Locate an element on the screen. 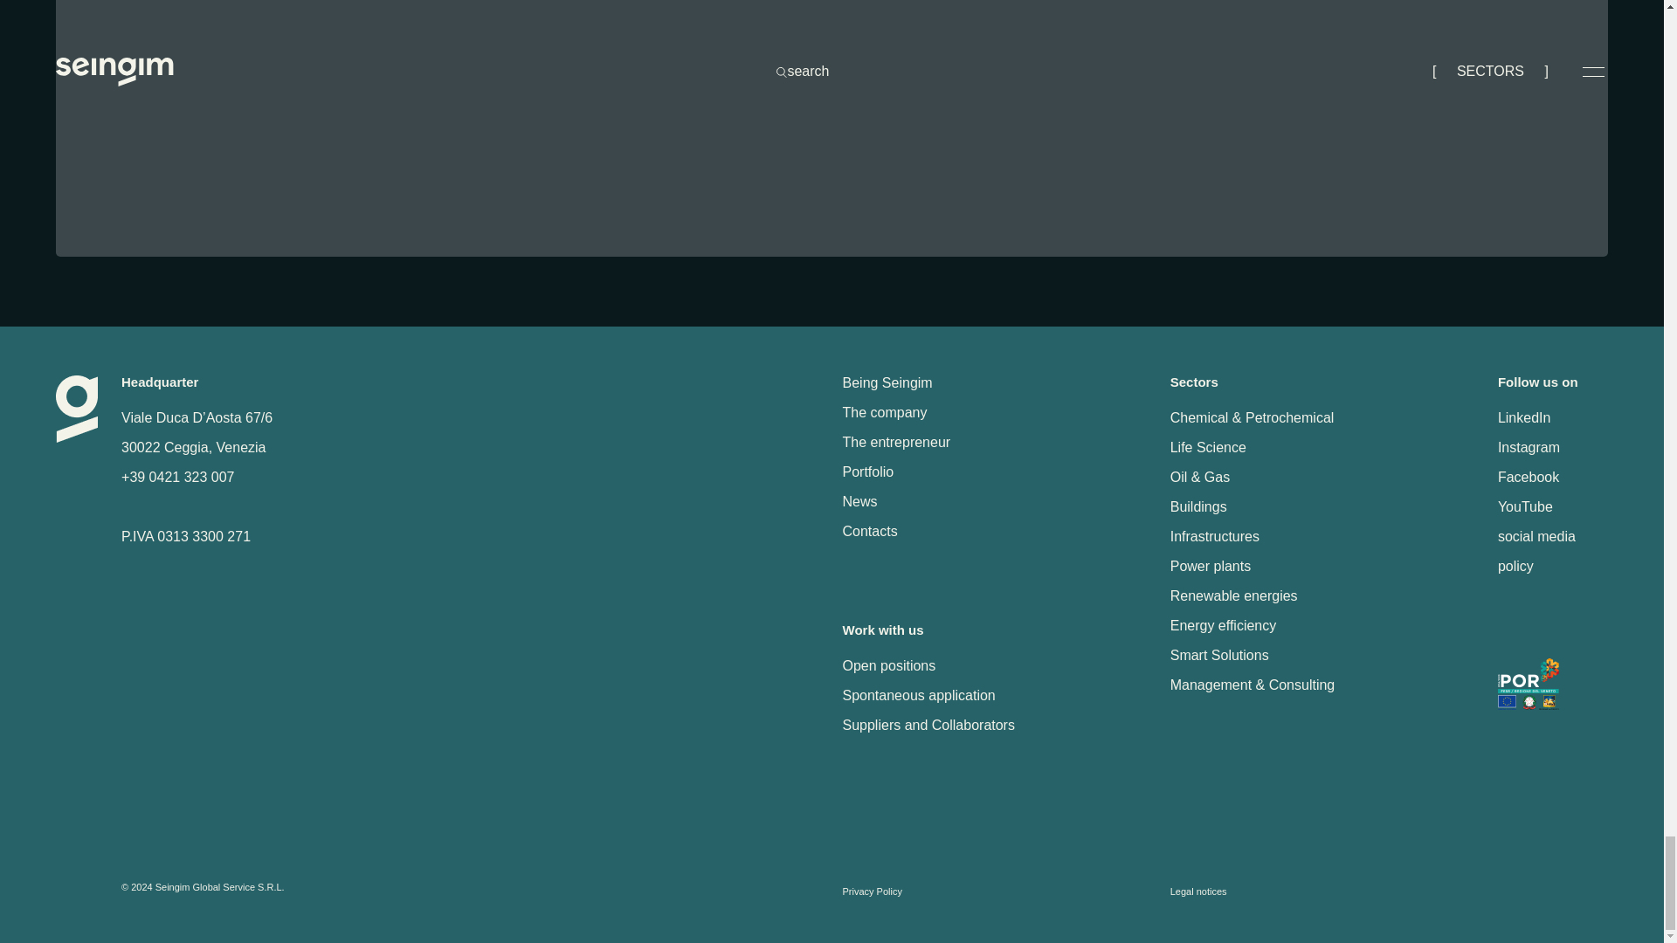 The image size is (1677, 943). Open positions is located at coordinates (995, 665).